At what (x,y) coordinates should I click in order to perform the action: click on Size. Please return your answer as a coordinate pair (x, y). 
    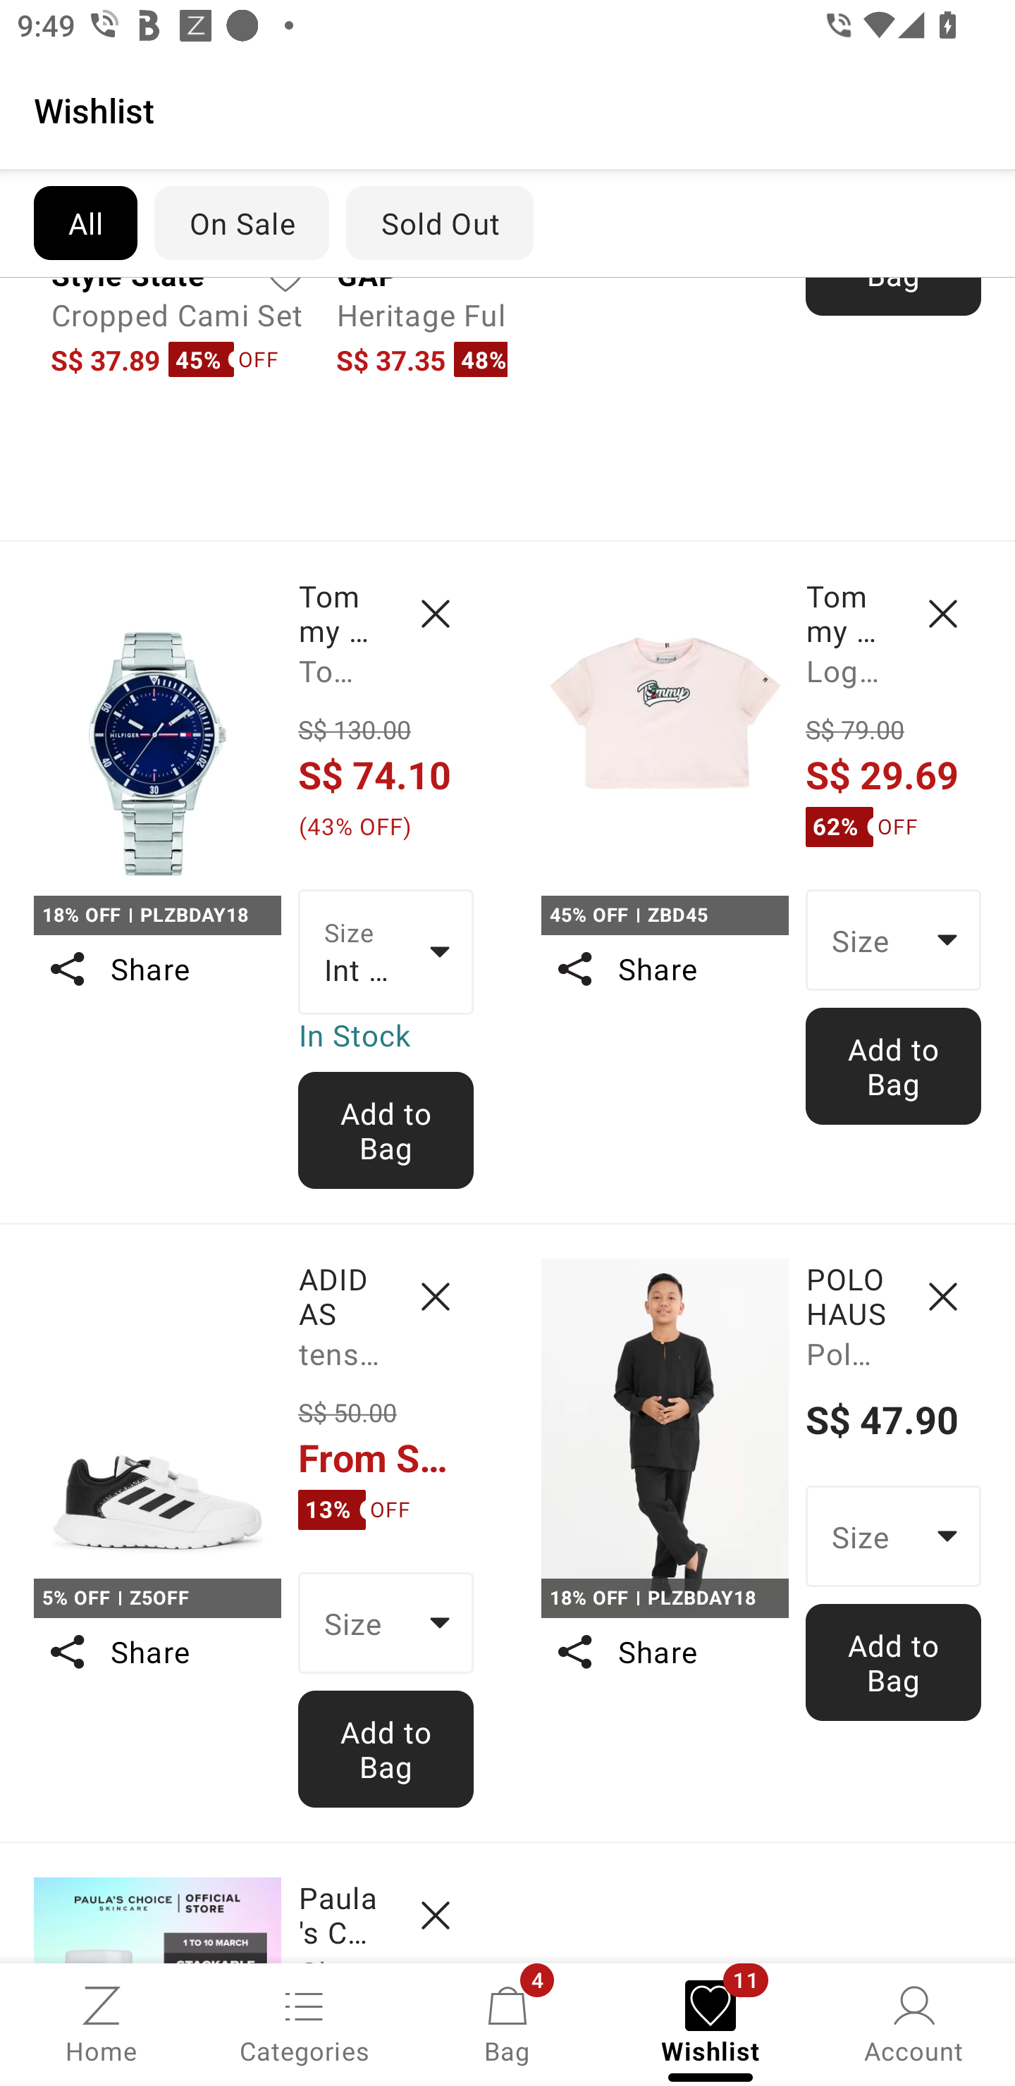
    Looking at the image, I should click on (894, 939).